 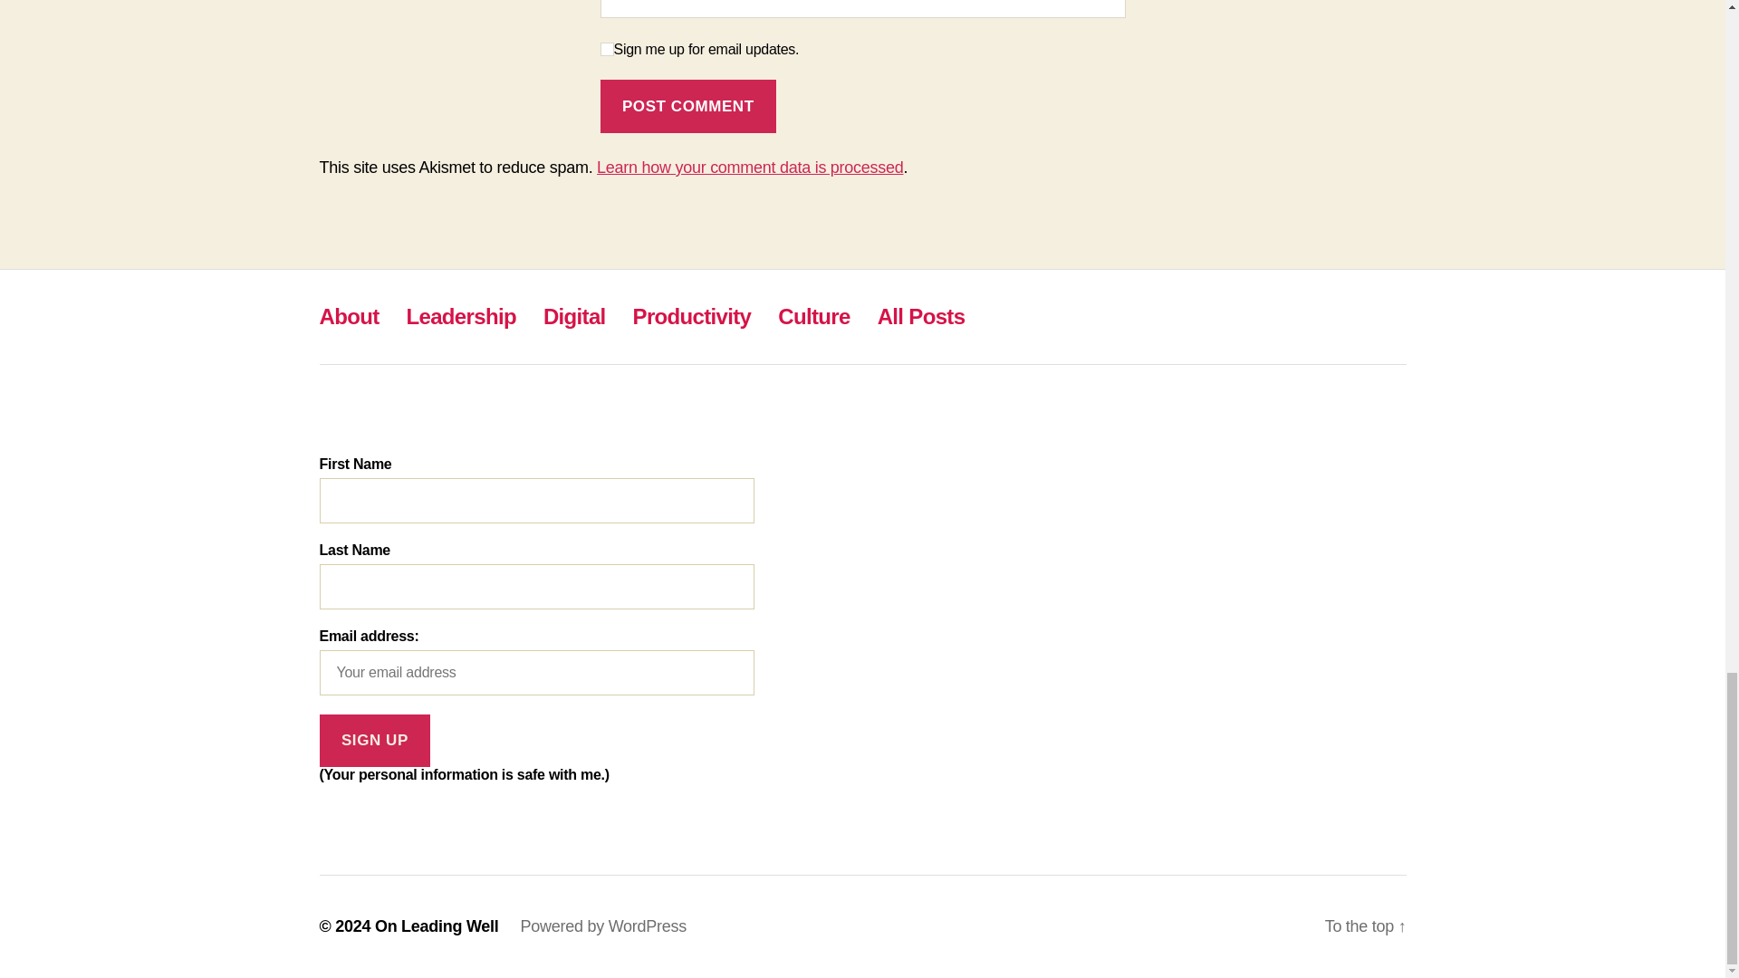 I want to click on Post Comment, so click(x=687, y=105).